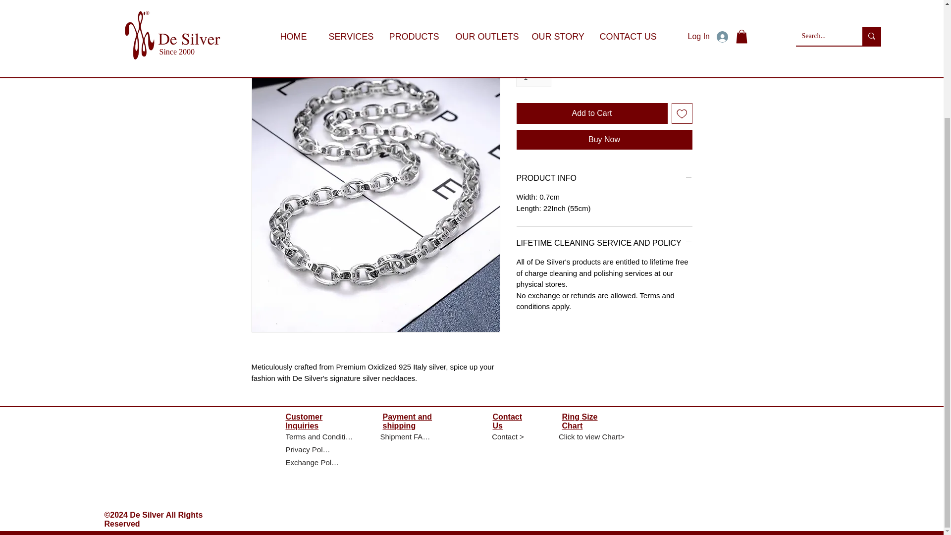  I want to click on PRODUCT INFO, so click(604, 178).